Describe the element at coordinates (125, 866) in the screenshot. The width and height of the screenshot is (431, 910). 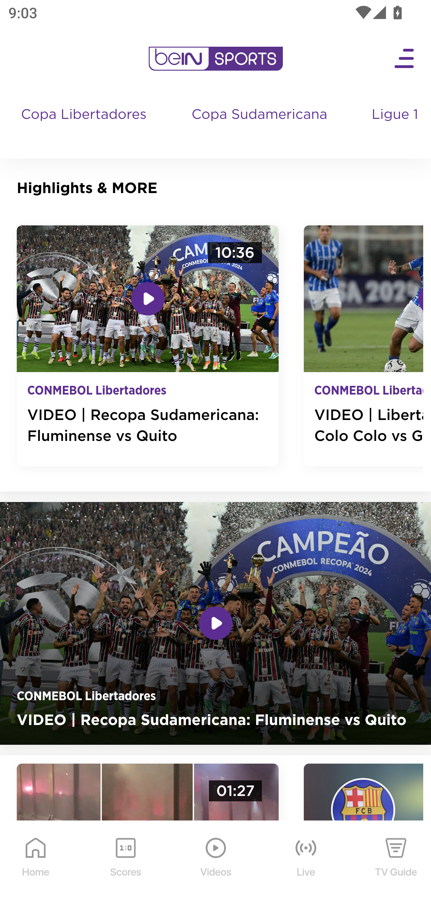
I see `Scores Scores Icon Scores` at that location.